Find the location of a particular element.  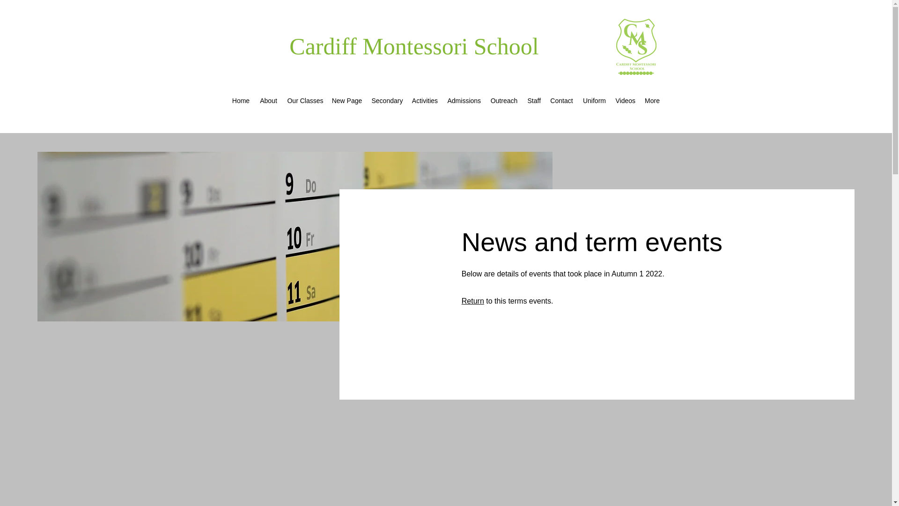

New Page is located at coordinates (346, 100).